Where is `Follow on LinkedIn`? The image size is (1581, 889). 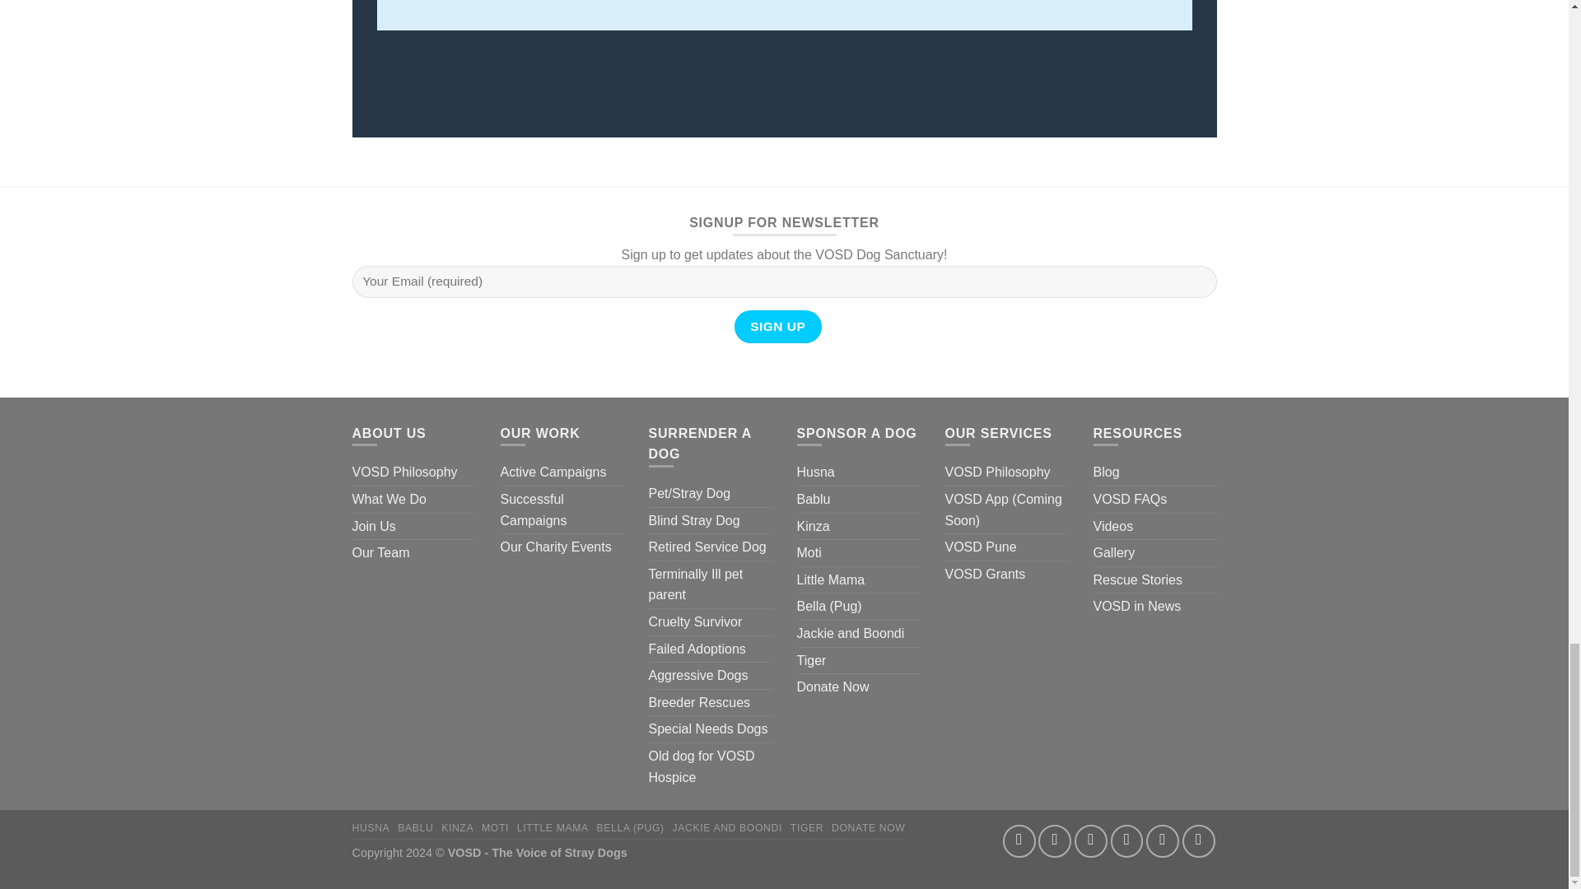 Follow on LinkedIn is located at coordinates (1163, 841).